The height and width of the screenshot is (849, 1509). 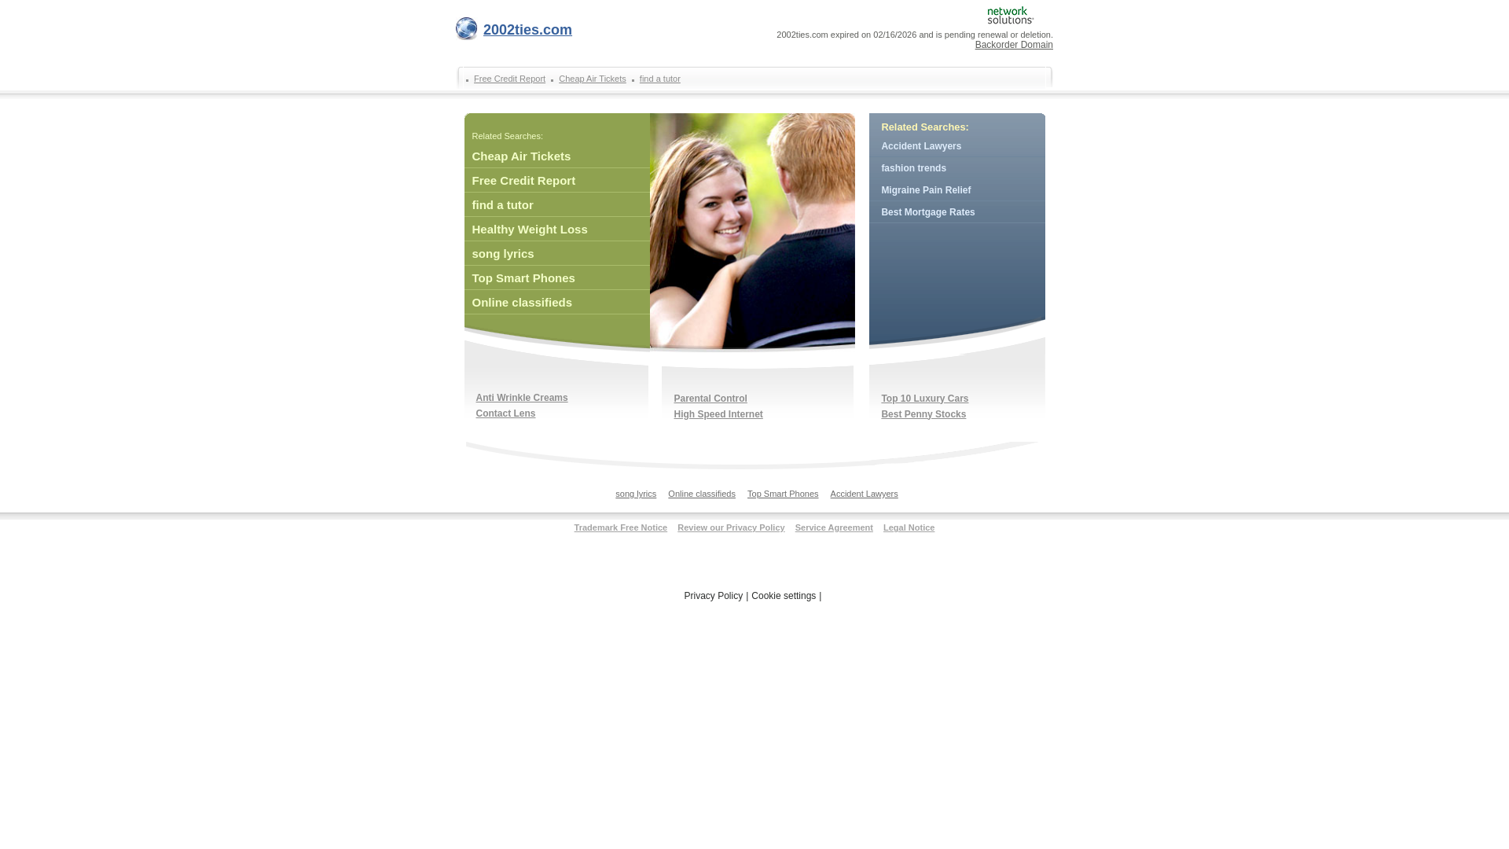 What do you see at coordinates (658, 79) in the screenshot?
I see `find a tutor` at bounding box center [658, 79].